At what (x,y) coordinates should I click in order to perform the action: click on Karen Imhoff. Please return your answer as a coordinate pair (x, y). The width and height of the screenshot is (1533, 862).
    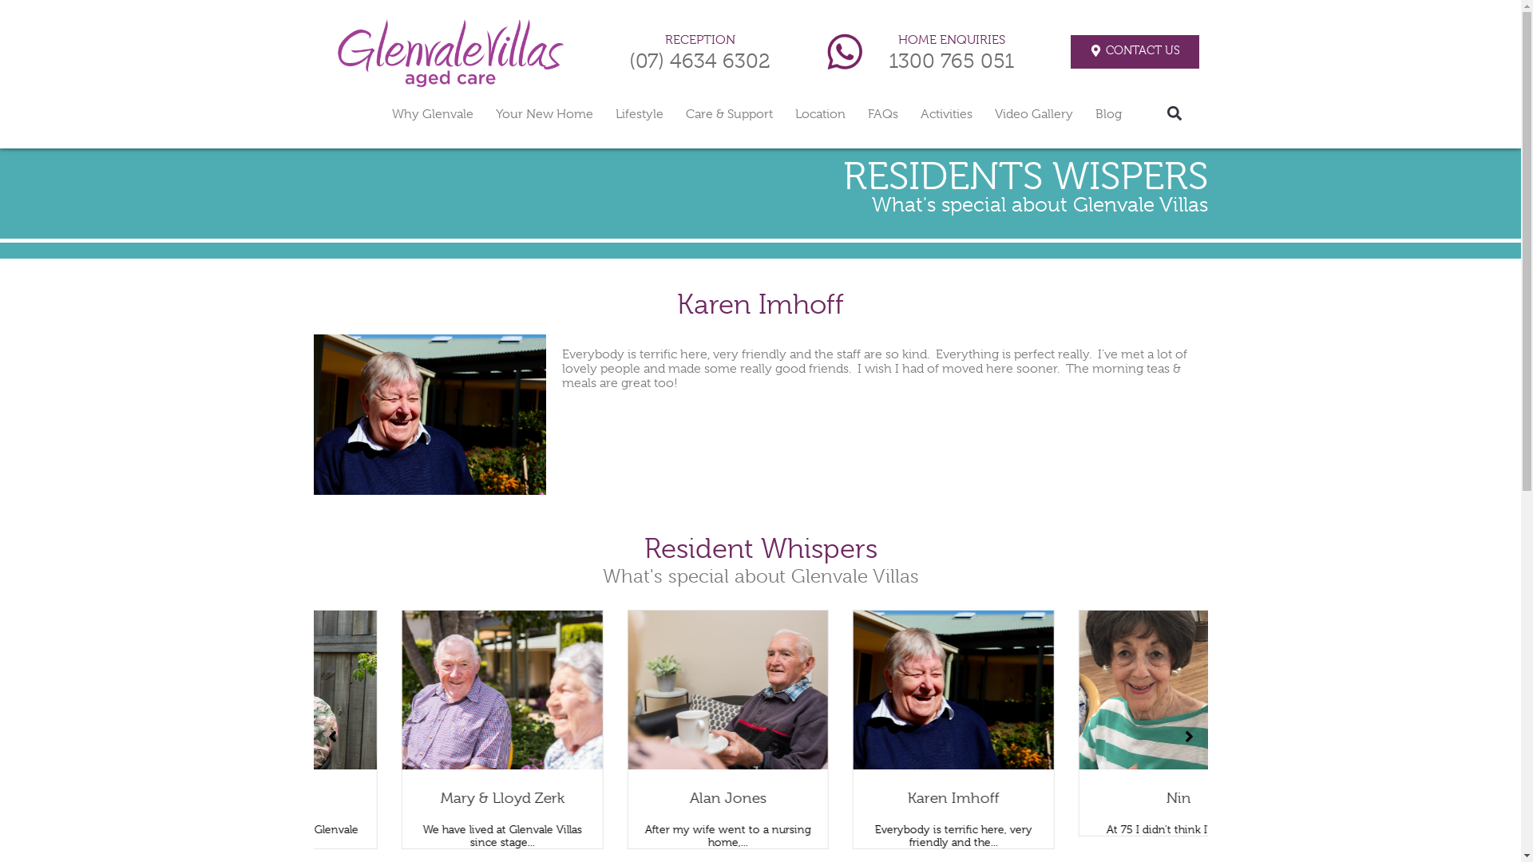
    Looking at the image, I should click on (1099, 798).